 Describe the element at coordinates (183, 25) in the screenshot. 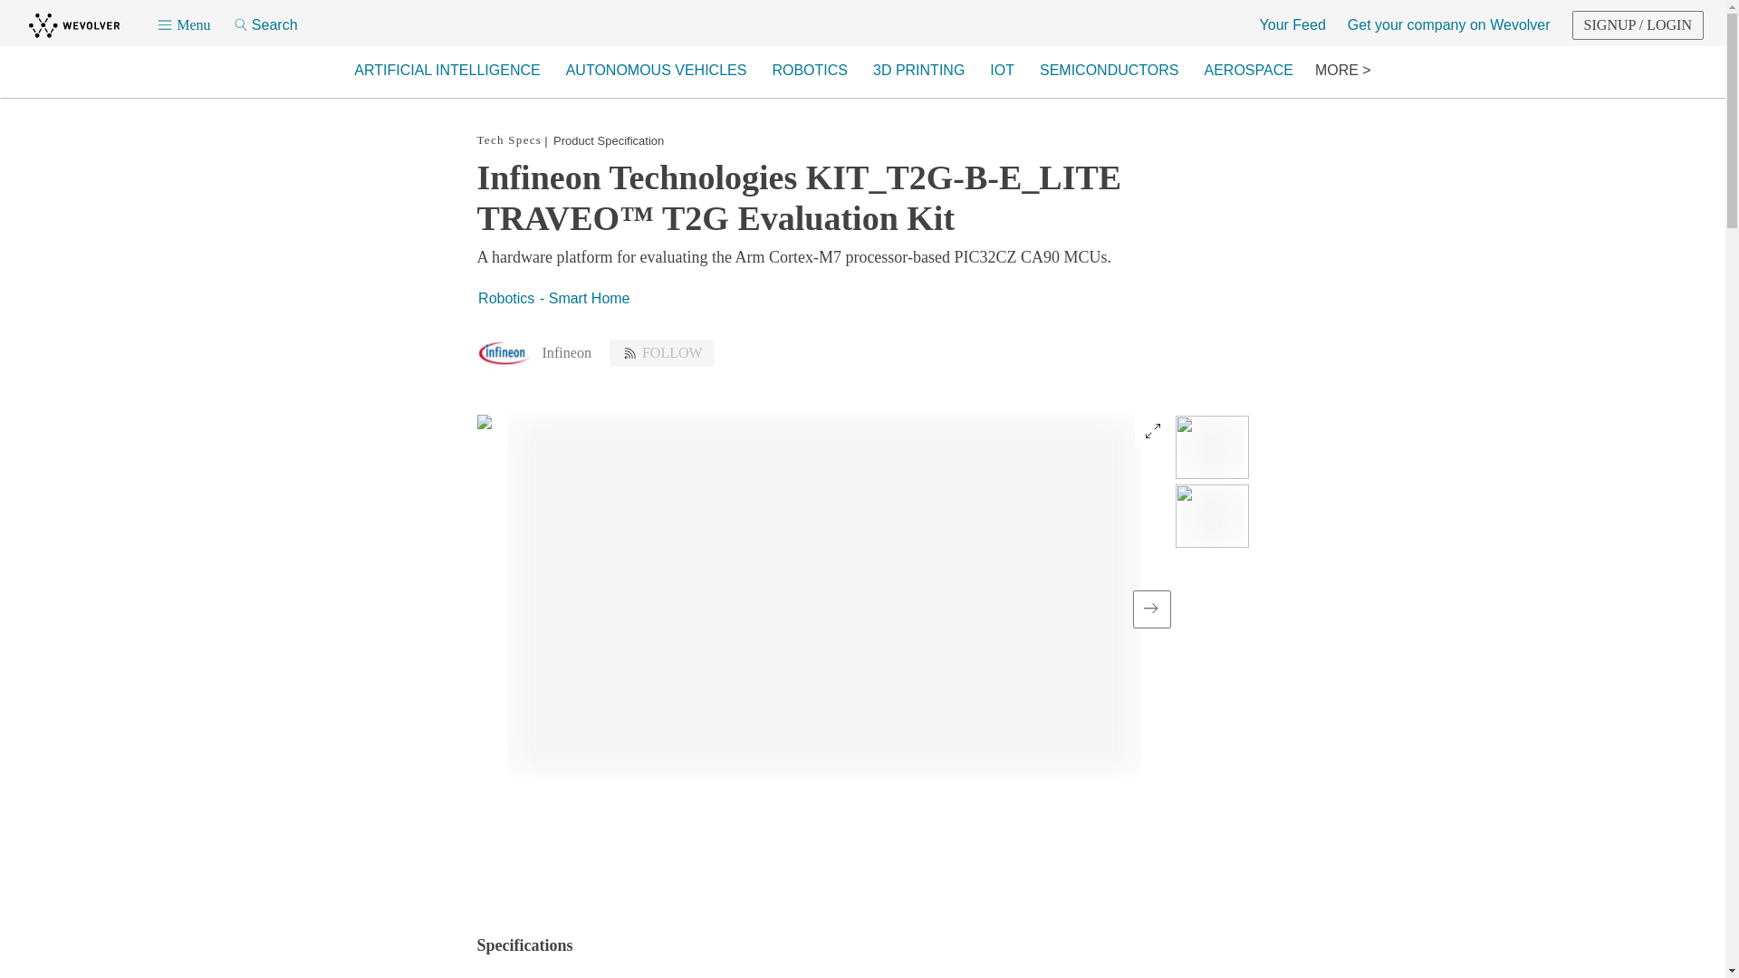

I see `Menu` at that location.